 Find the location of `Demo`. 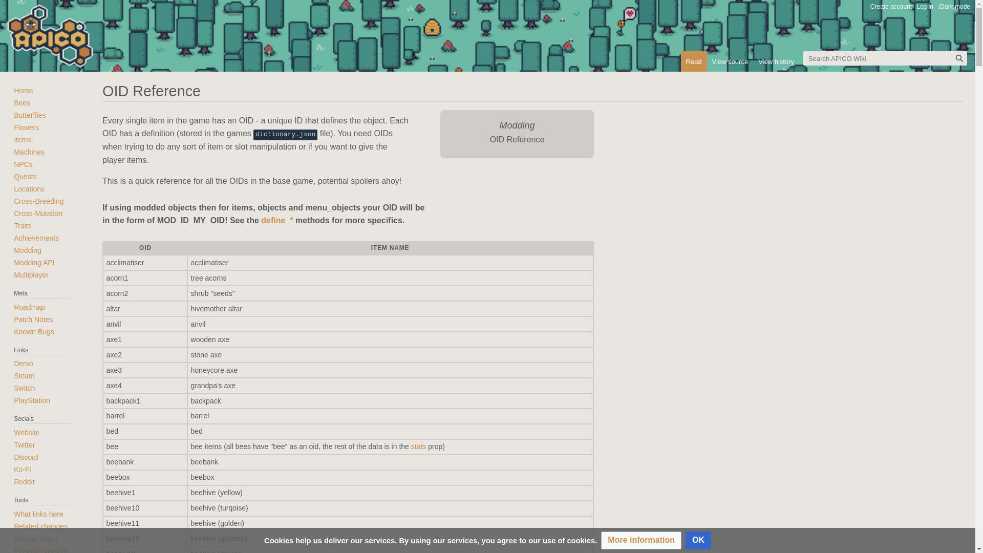

Demo is located at coordinates (24, 364).